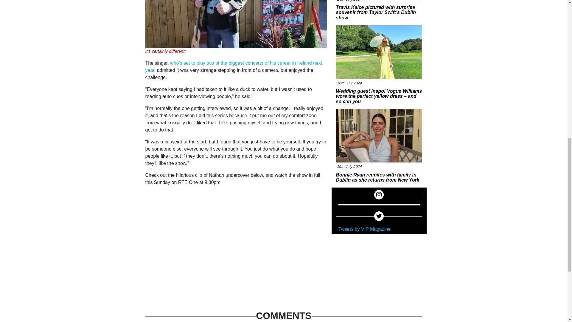 This screenshot has height=322, width=572. I want to click on Featured, so click(350, 29).